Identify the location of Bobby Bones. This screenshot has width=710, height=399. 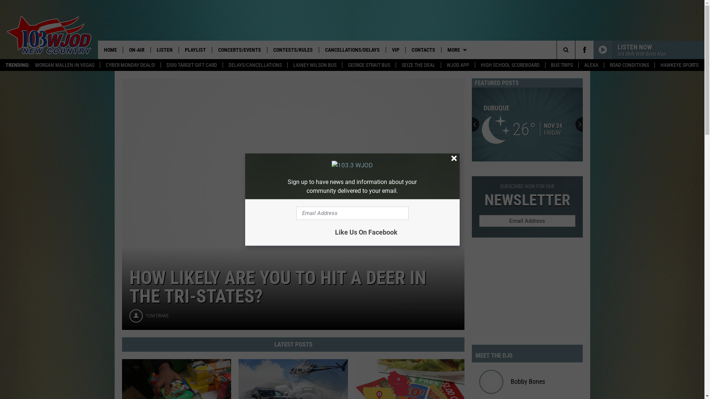
(530, 382).